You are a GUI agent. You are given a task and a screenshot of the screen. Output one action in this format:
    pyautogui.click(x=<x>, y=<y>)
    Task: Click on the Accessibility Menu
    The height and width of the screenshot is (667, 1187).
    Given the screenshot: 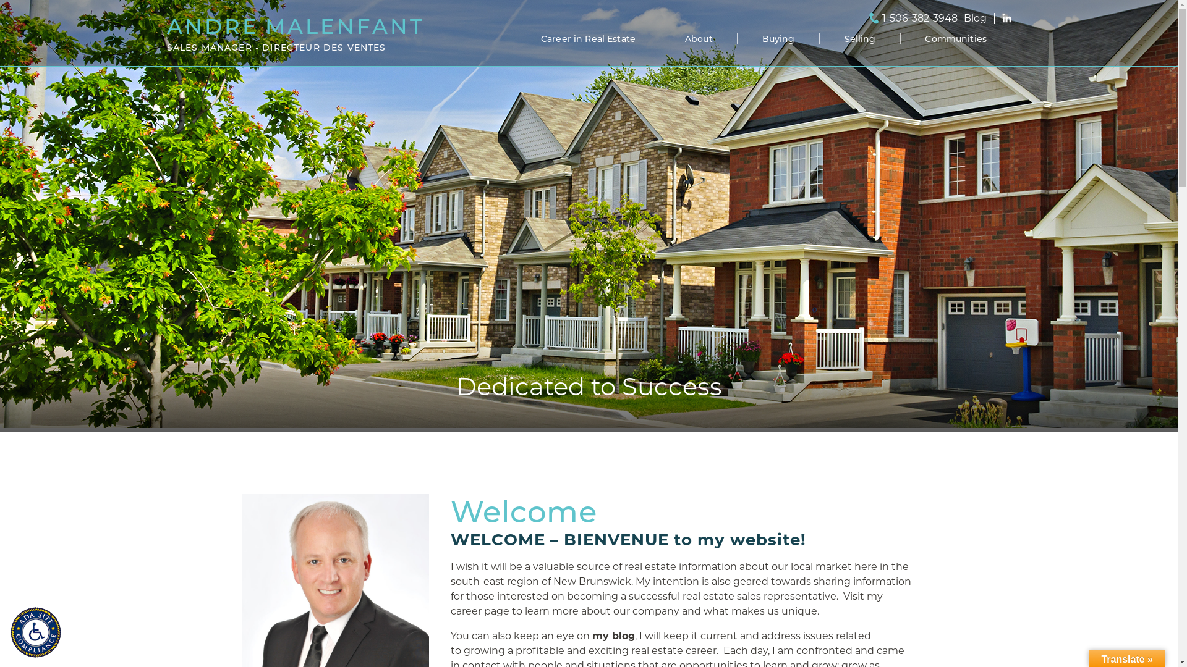 What is the action you would take?
    pyautogui.click(x=36, y=632)
    